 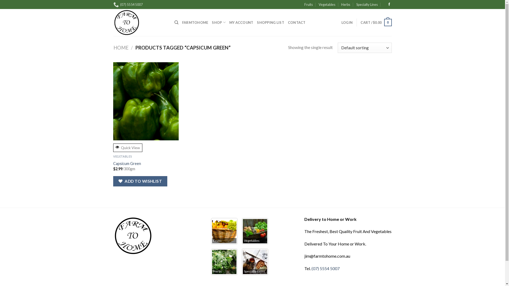 What do you see at coordinates (270, 23) in the screenshot?
I see `SHOPPING LIST` at bounding box center [270, 23].